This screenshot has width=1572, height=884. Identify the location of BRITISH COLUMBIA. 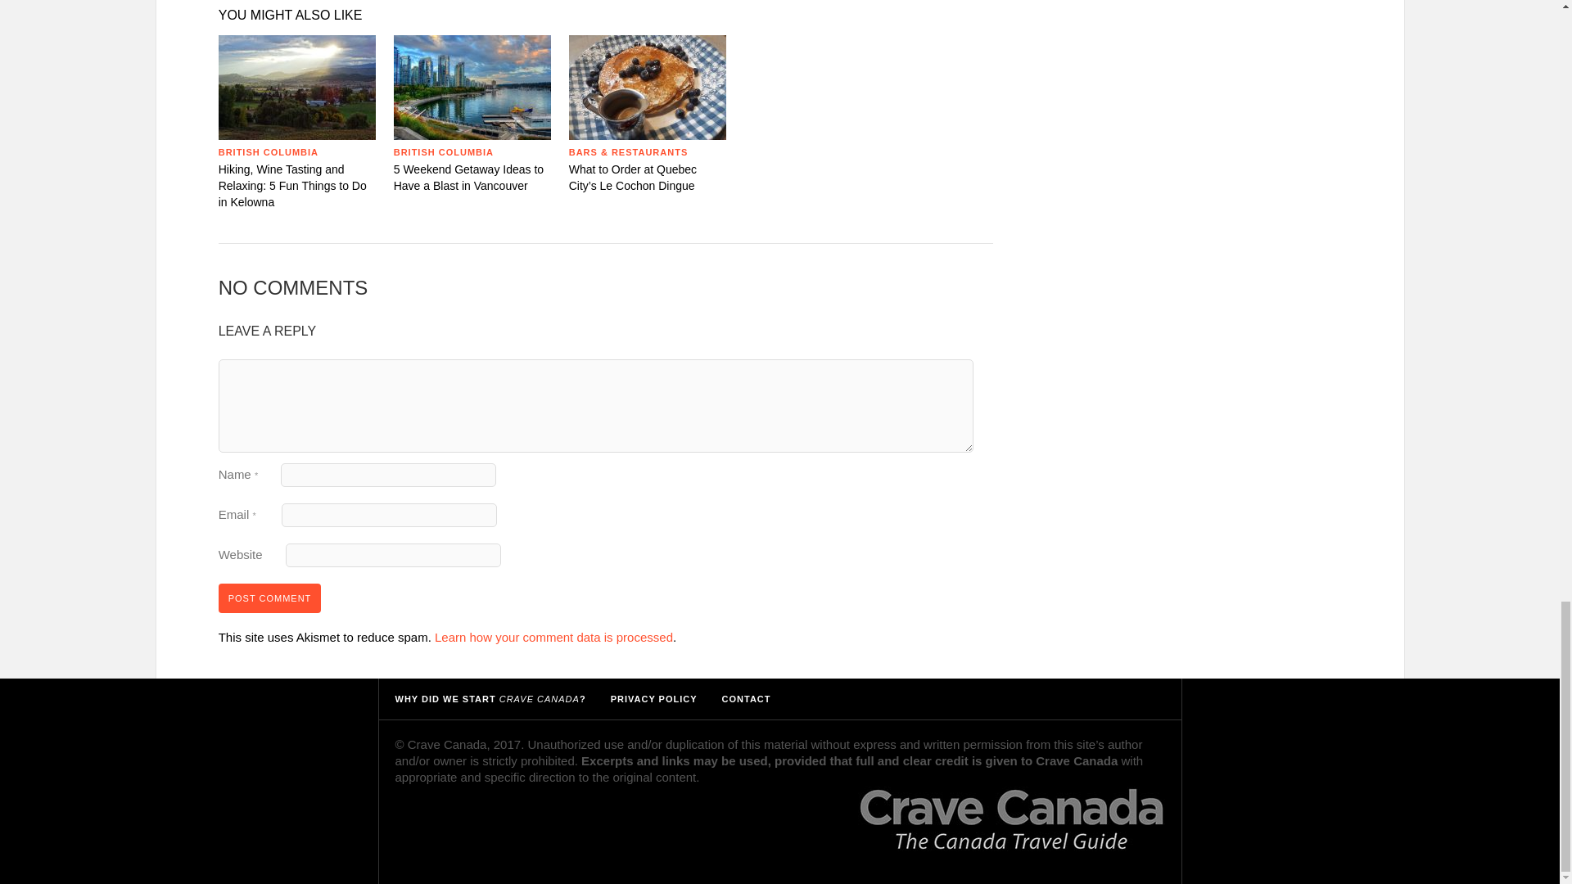
(269, 152).